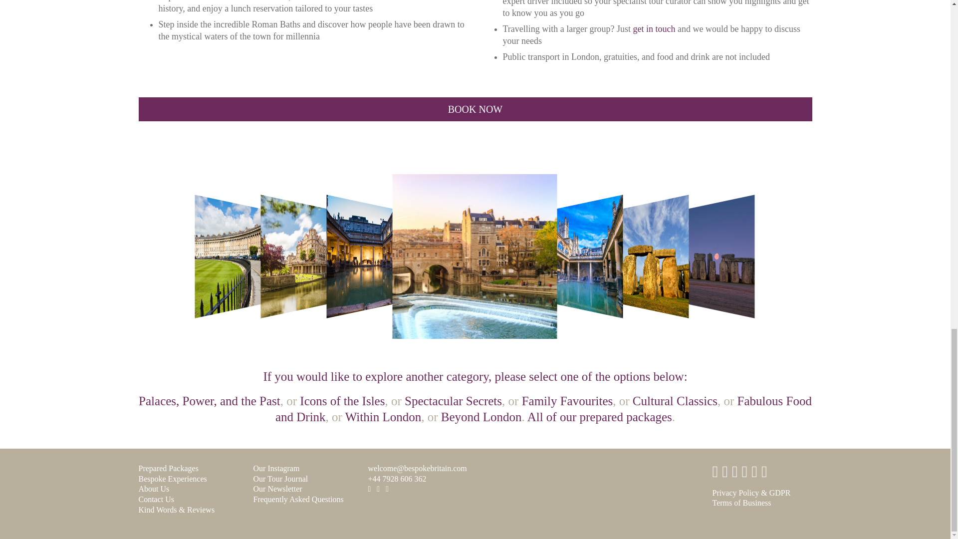 The width and height of the screenshot is (958, 539). Describe the element at coordinates (476, 109) in the screenshot. I see `BOOK NOW` at that location.